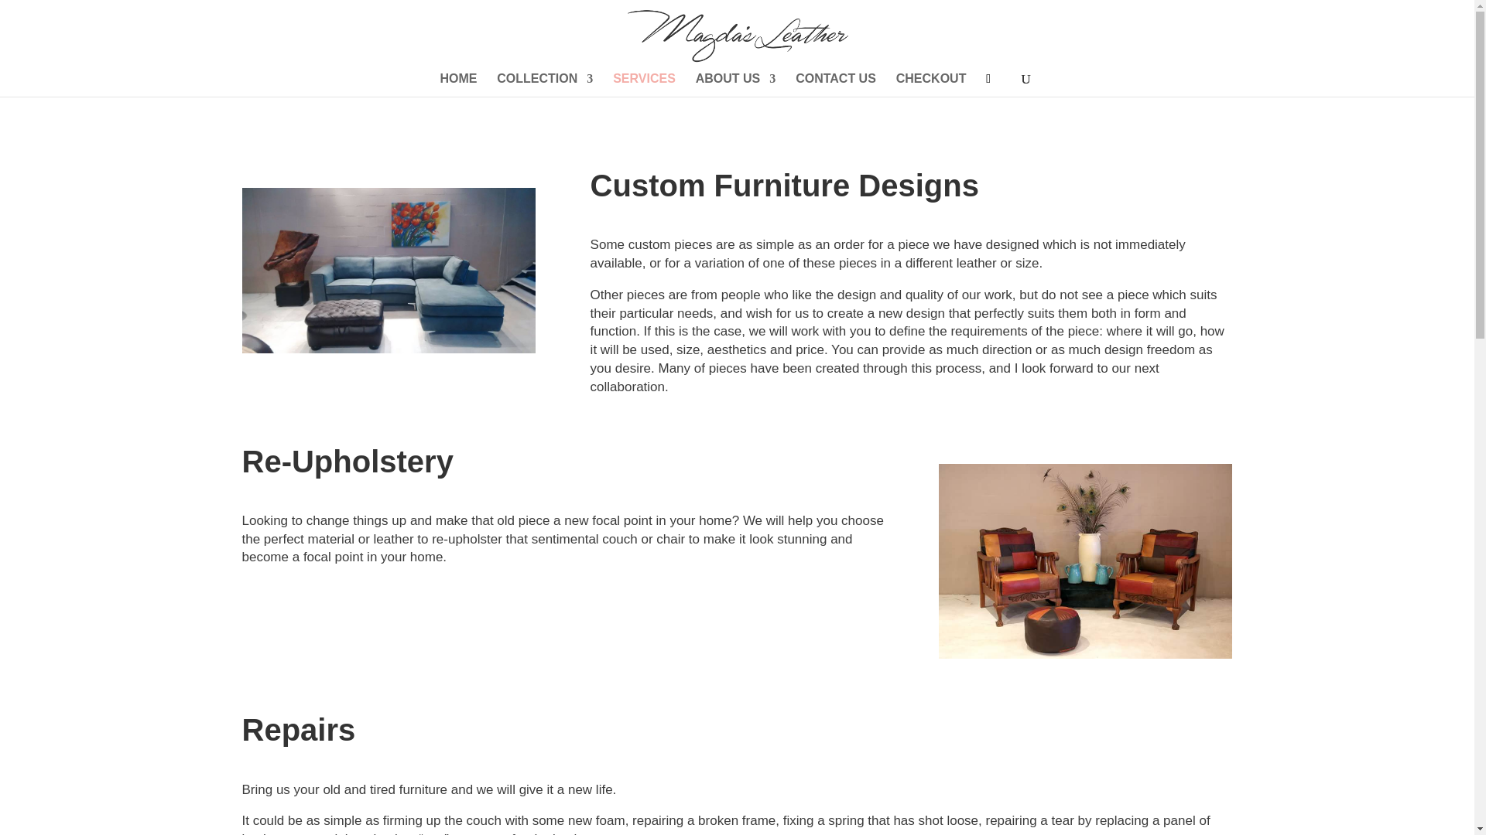 The width and height of the screenshot is (1486, 835). Describe the element at coordinates (836, 85) in the screenshot. I see `CONTACT US` at that location.